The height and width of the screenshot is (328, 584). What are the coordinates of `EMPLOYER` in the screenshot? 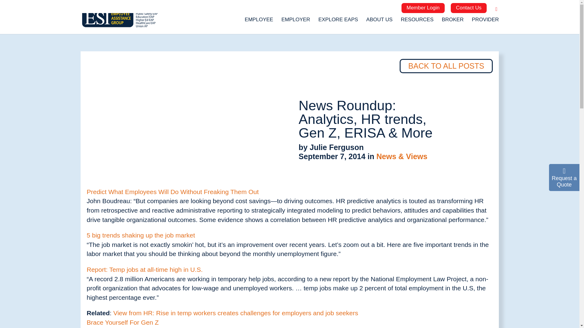 It's located at (296, 22).